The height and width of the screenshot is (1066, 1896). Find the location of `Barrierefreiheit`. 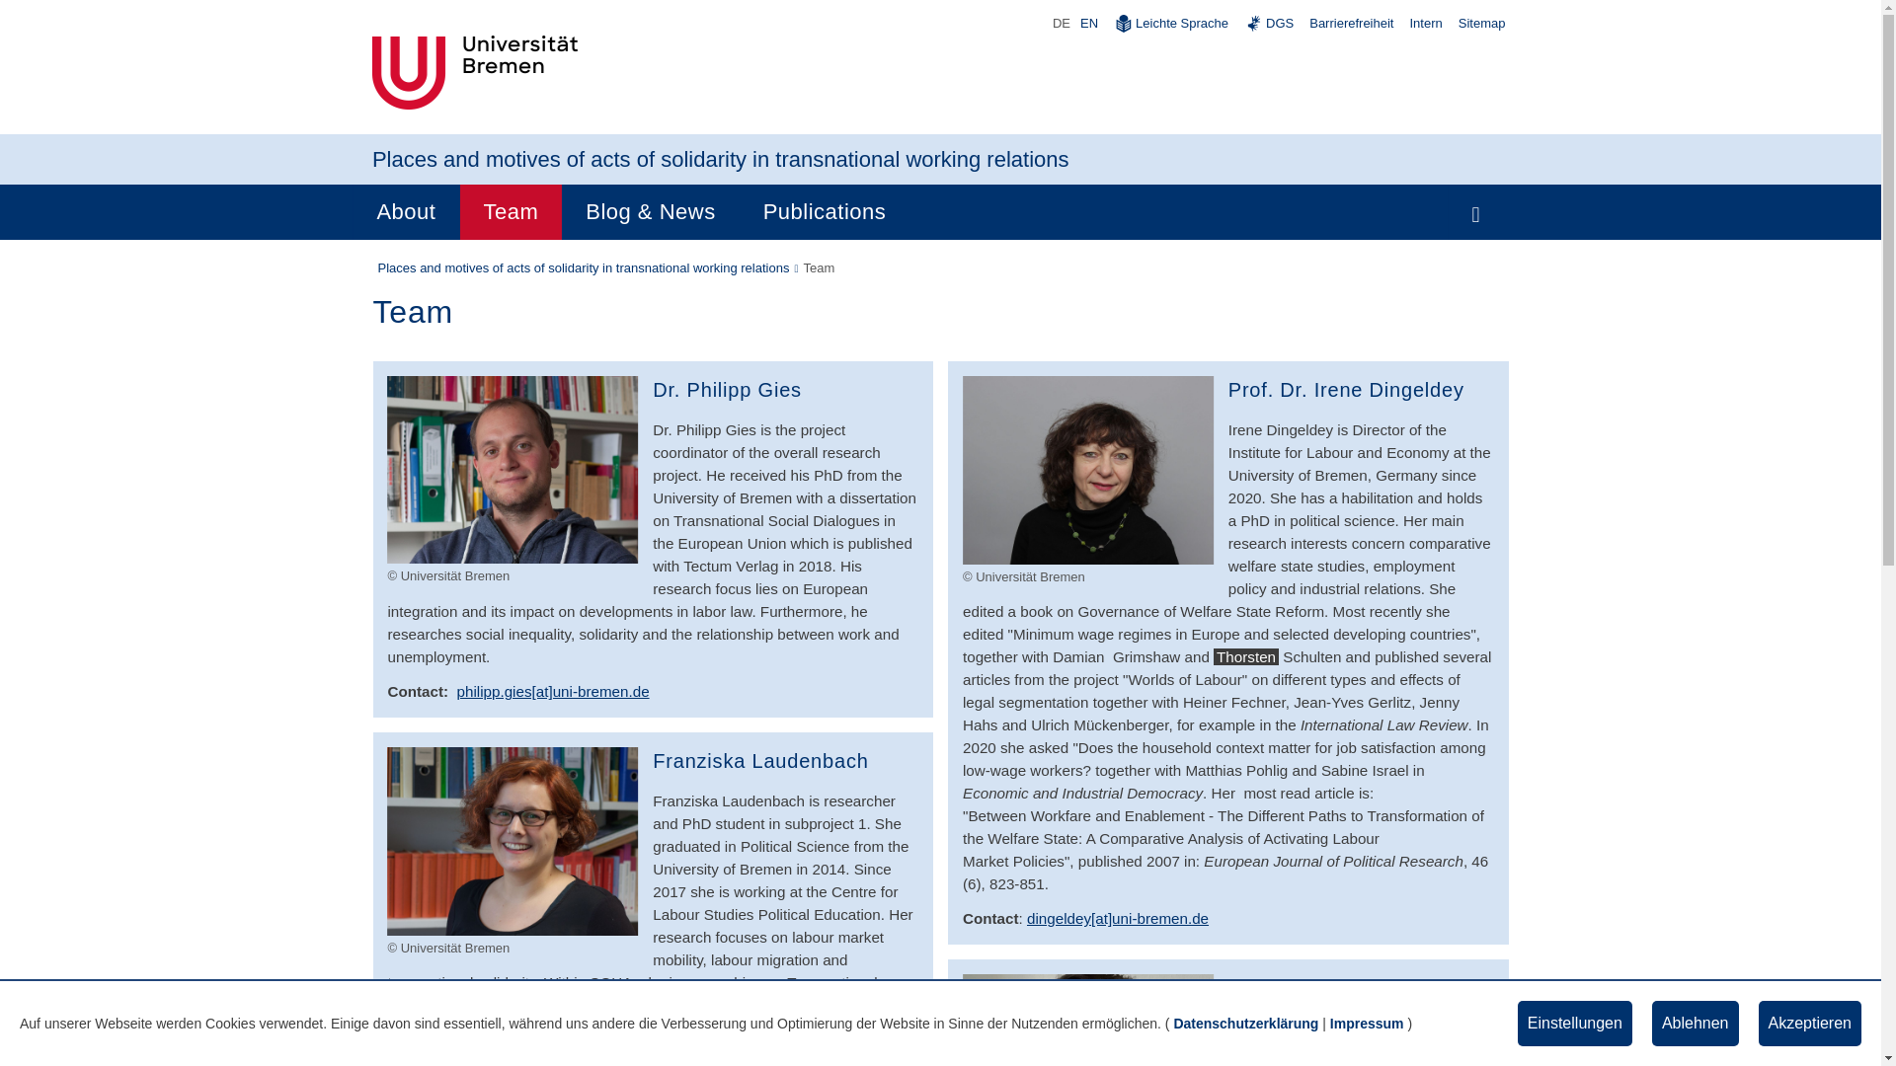

Barrierefreiheit is located at coordinates (1351, 22).